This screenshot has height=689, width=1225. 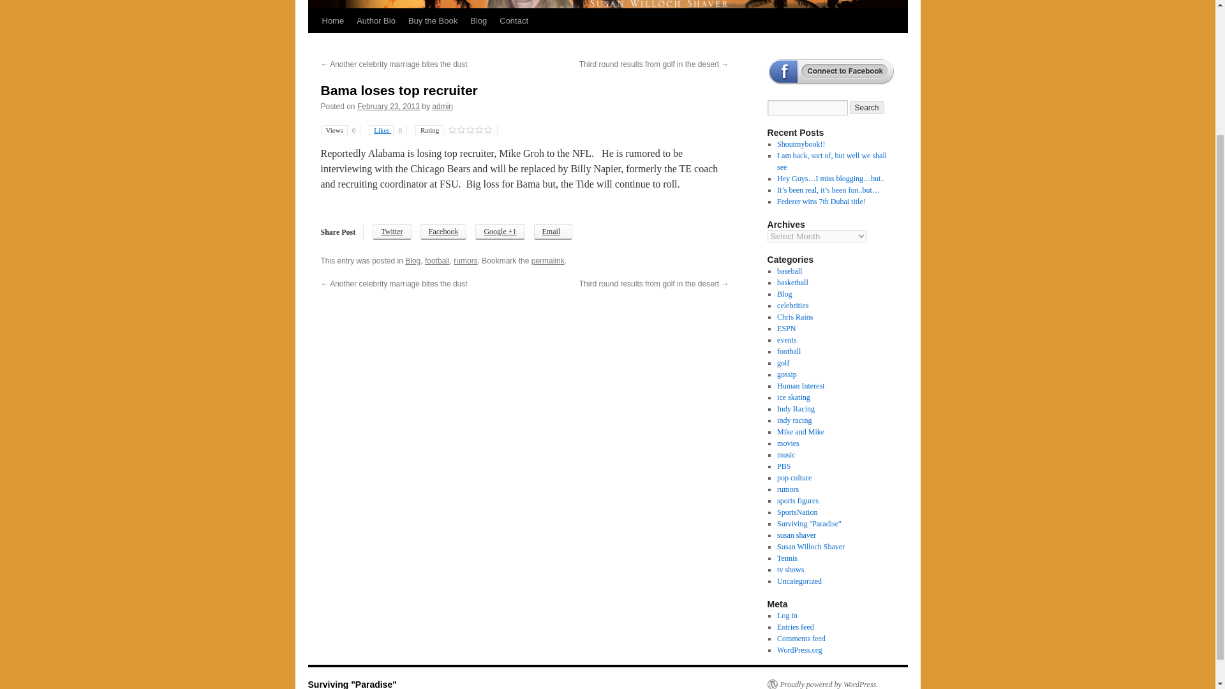 I want to click on admin, so click(x=443, y=106).